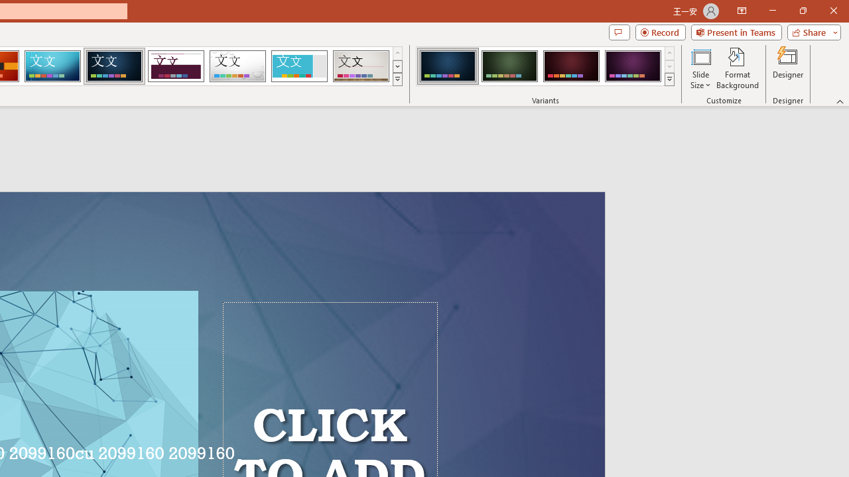 The width and height of the screenshot is (849, 477). What do you see at coordinates (52, 66) in the screenshot?
I see `Circuit` at bounding box center [52, 66].